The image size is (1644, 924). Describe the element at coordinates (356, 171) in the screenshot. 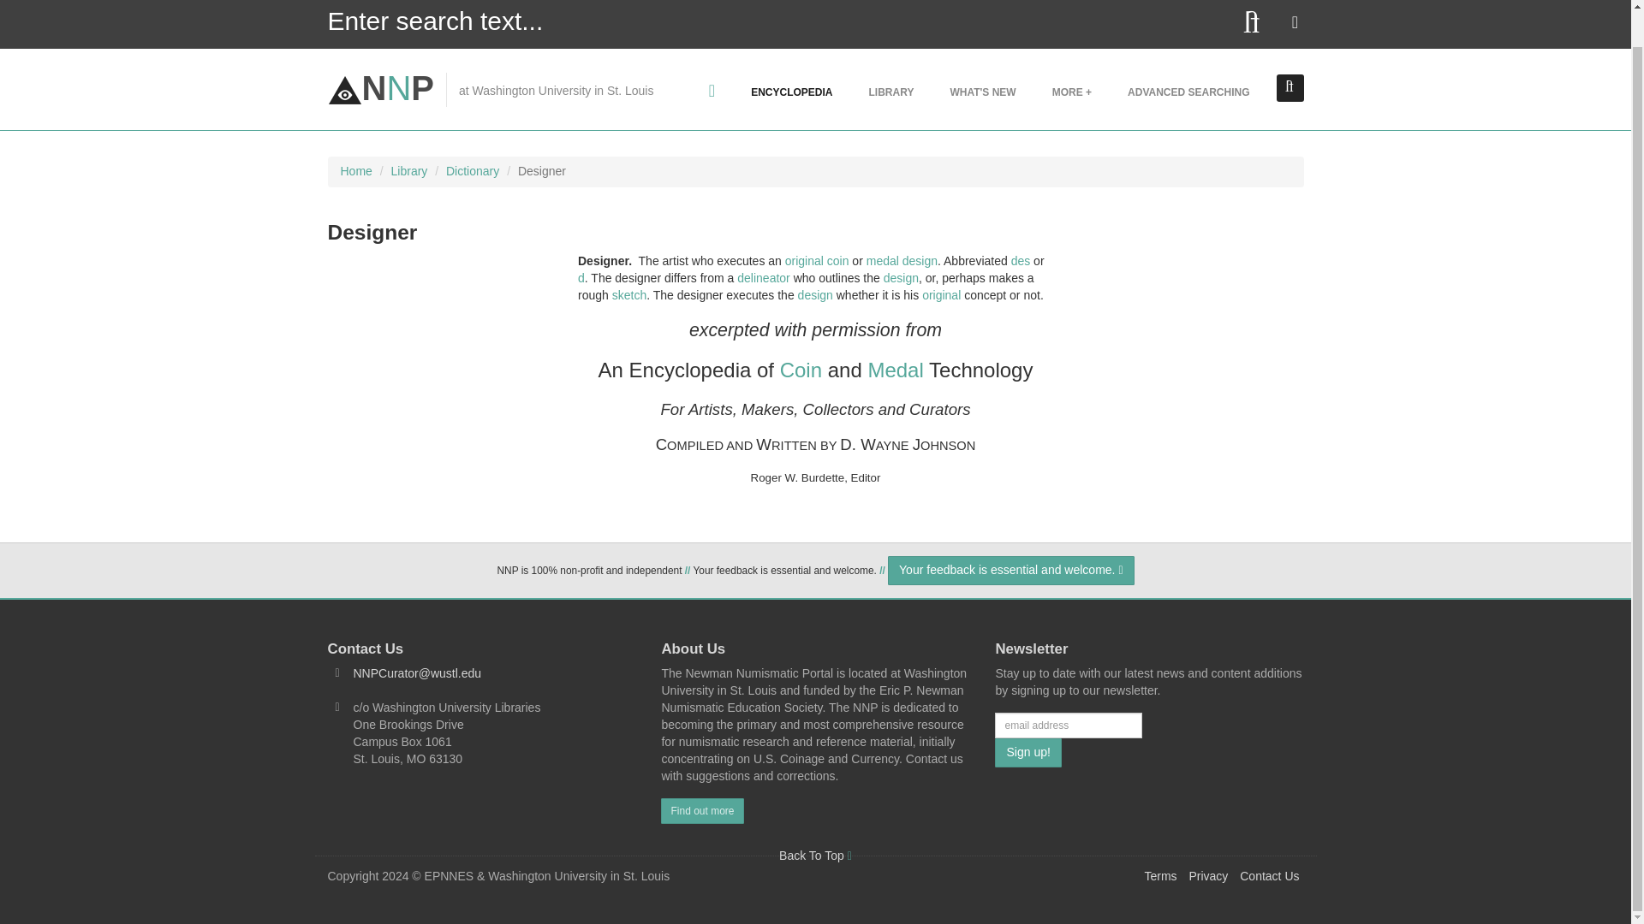

I see `Home` at that location.